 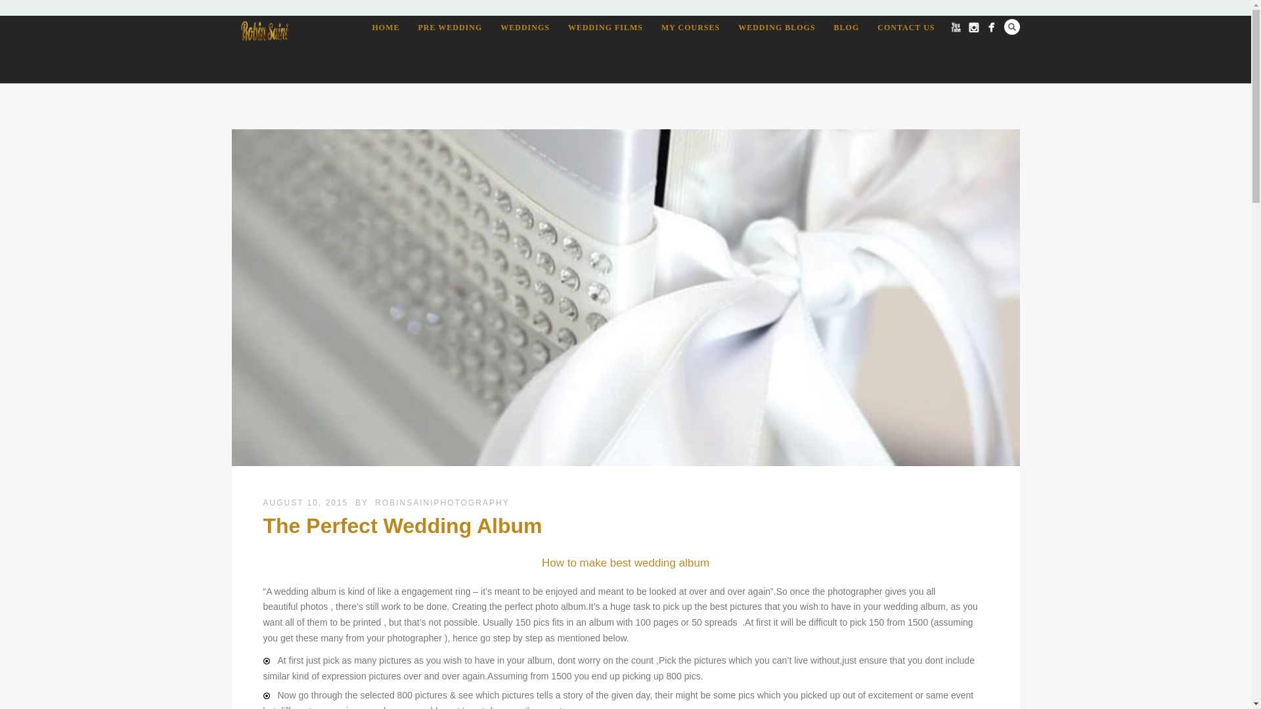 I want to click on WEDDING FILMS, so click(x=605, y=28).